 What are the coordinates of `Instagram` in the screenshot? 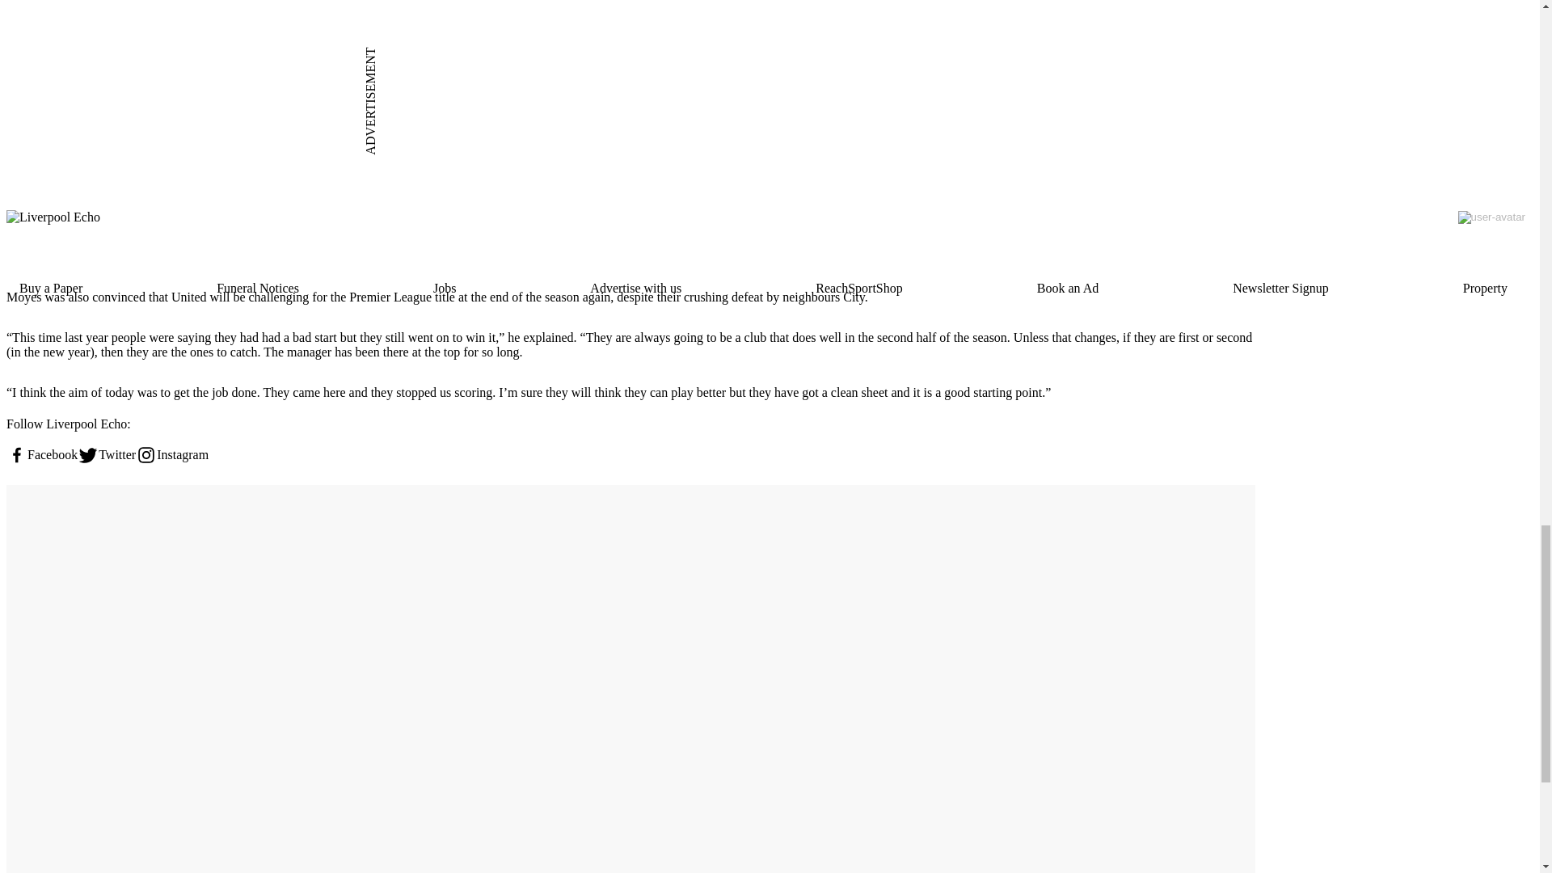 It's located at (171, 454).